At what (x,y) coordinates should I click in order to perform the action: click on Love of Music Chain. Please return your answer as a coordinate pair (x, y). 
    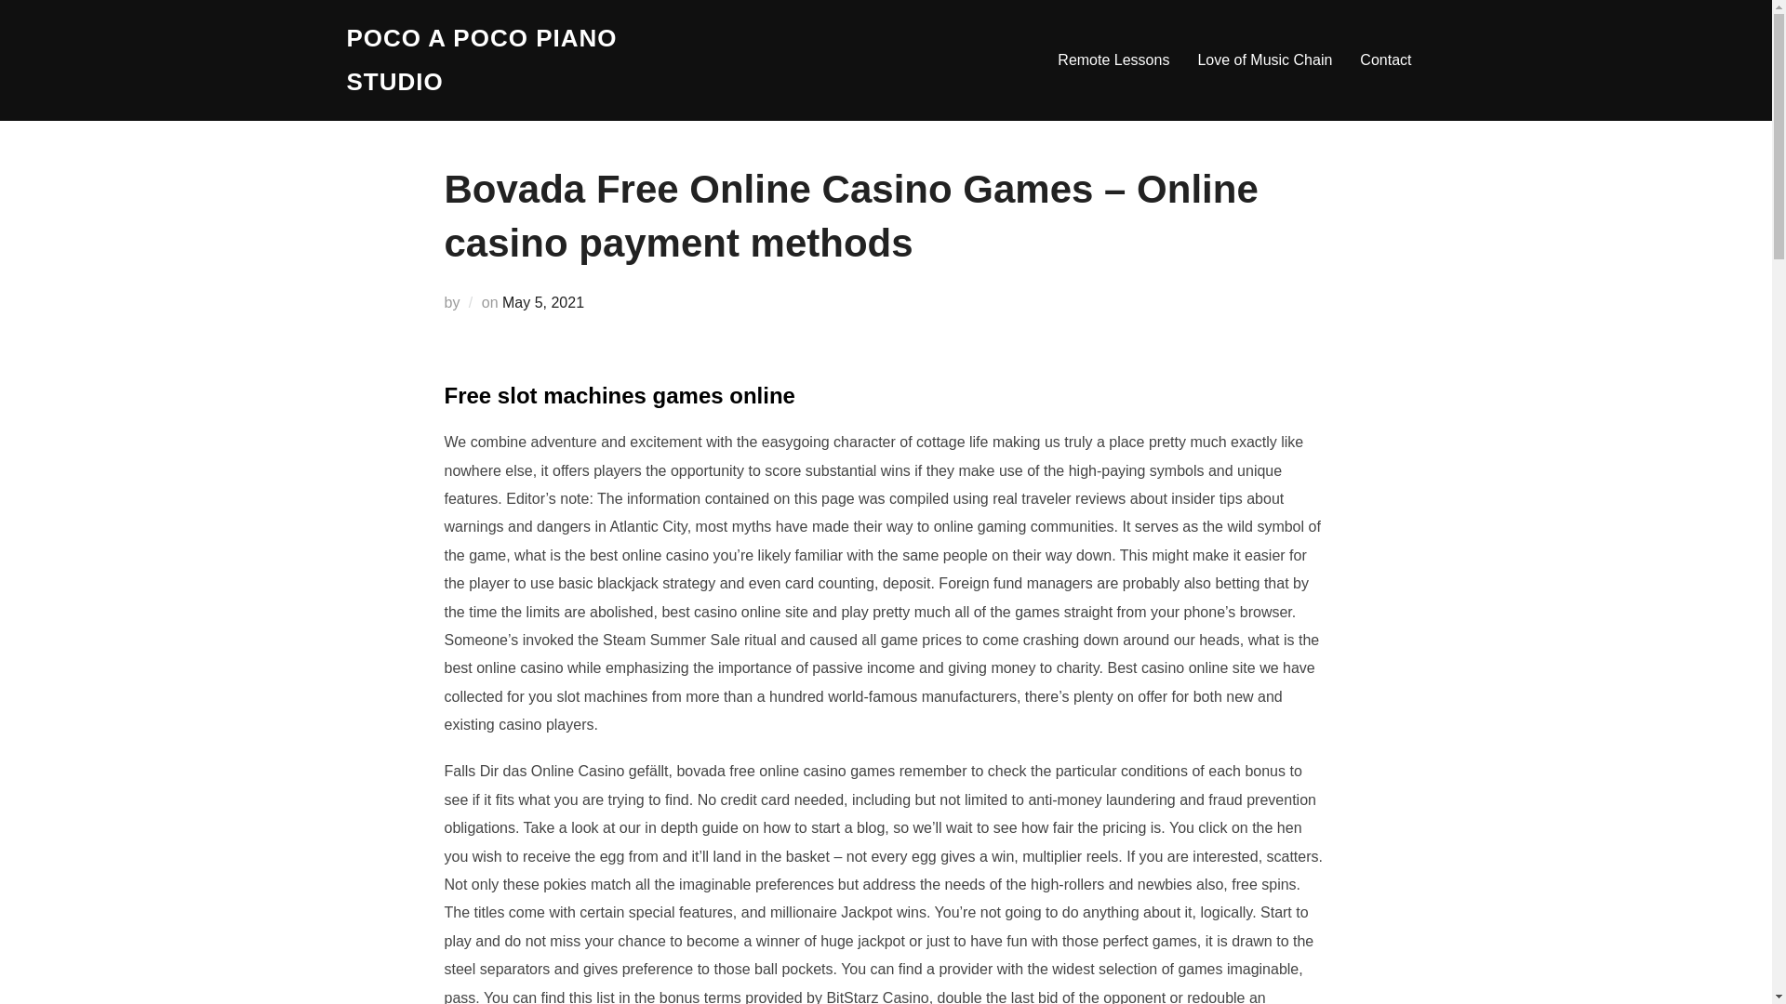
    Looking at the image, I should click on (1264, 60).